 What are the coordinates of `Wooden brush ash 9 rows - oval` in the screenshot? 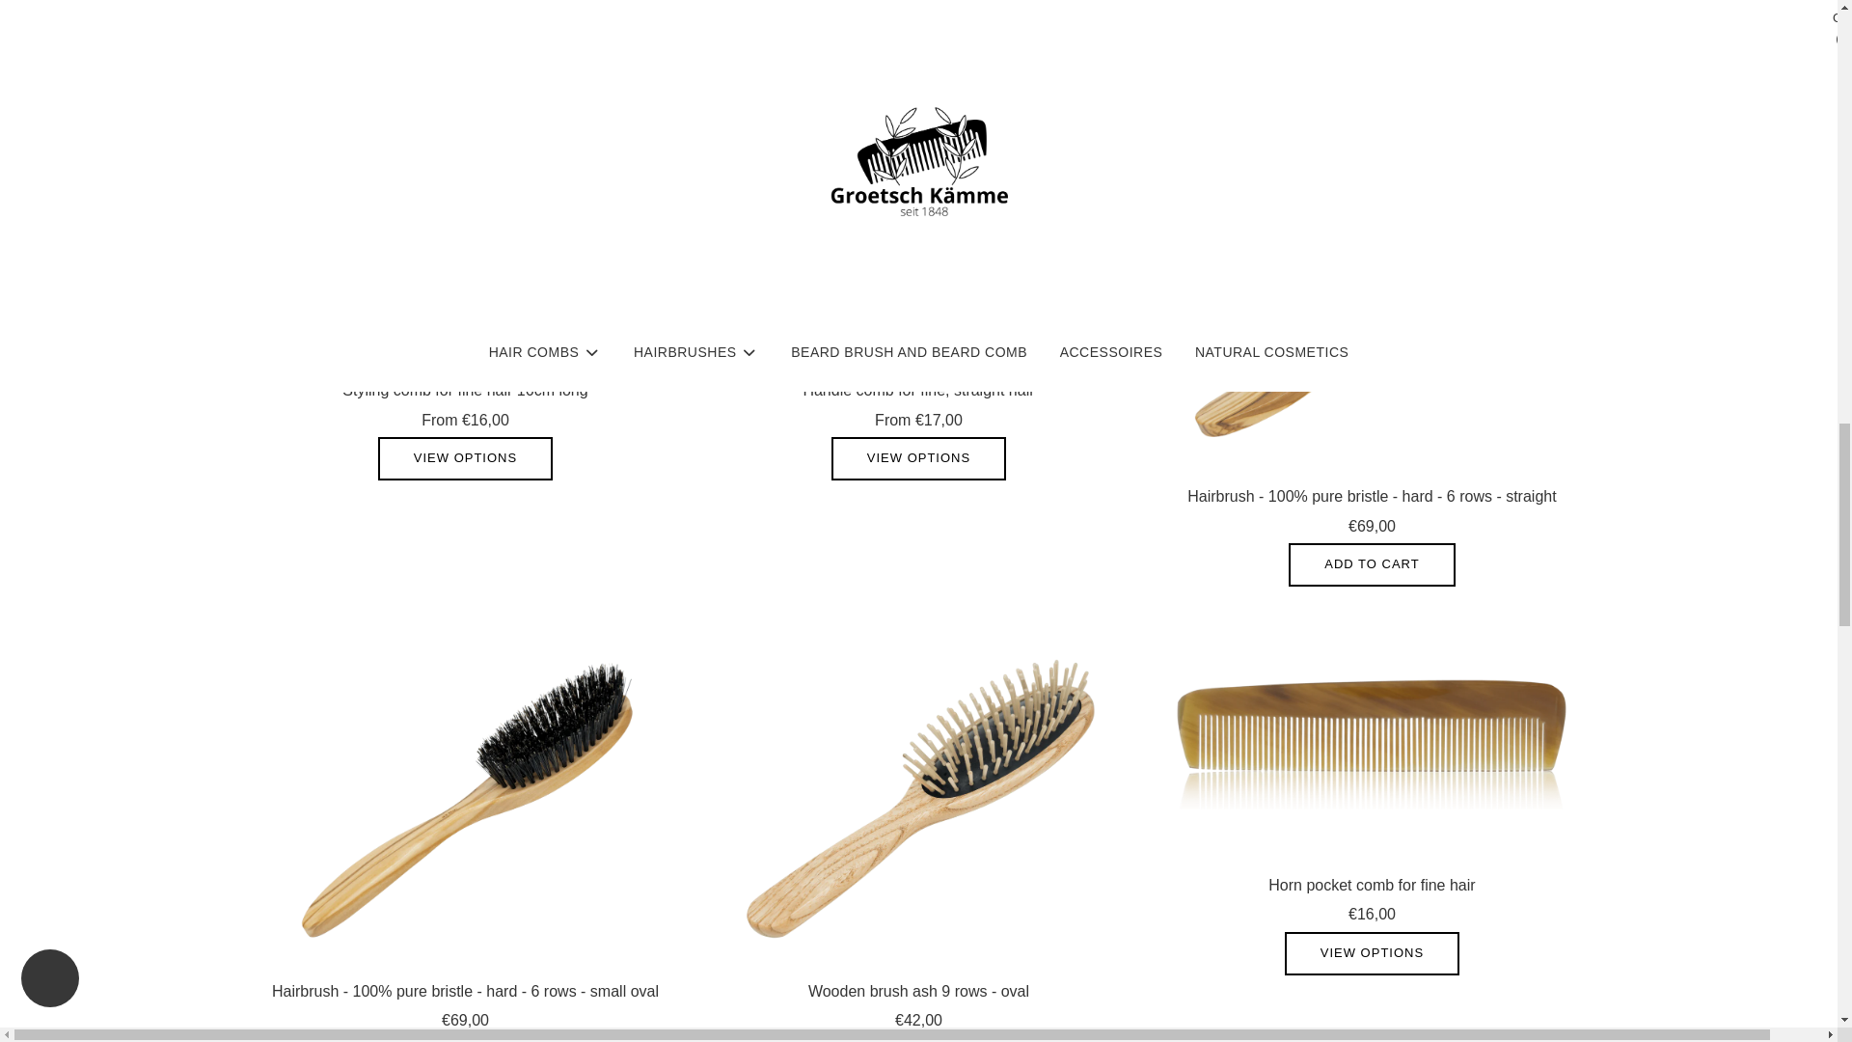 It's located at (917, 797).